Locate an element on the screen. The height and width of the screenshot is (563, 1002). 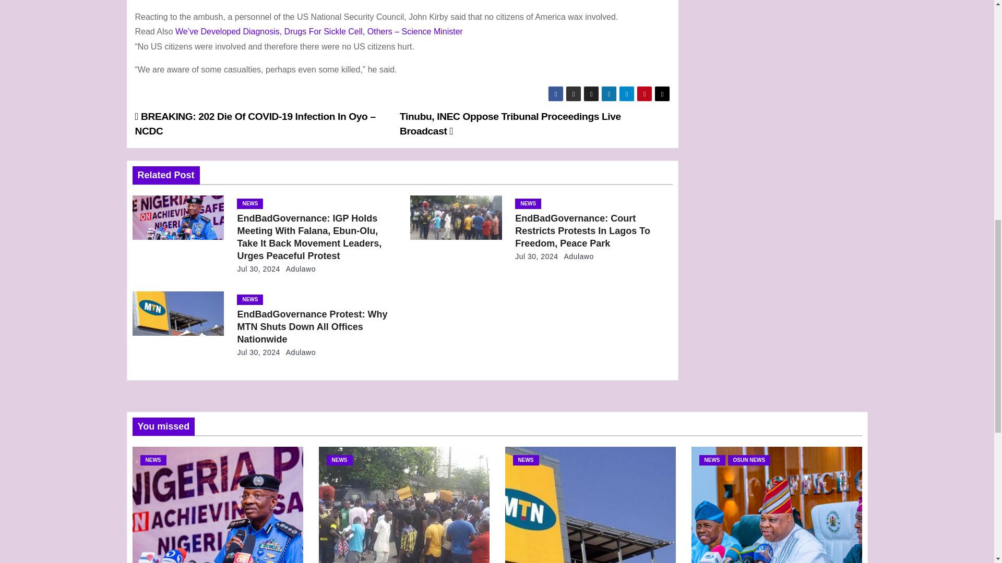
Tinubu, INEC Oppose Tribunal Proceedings Live Broadcast is located at coordinates (510, 124).